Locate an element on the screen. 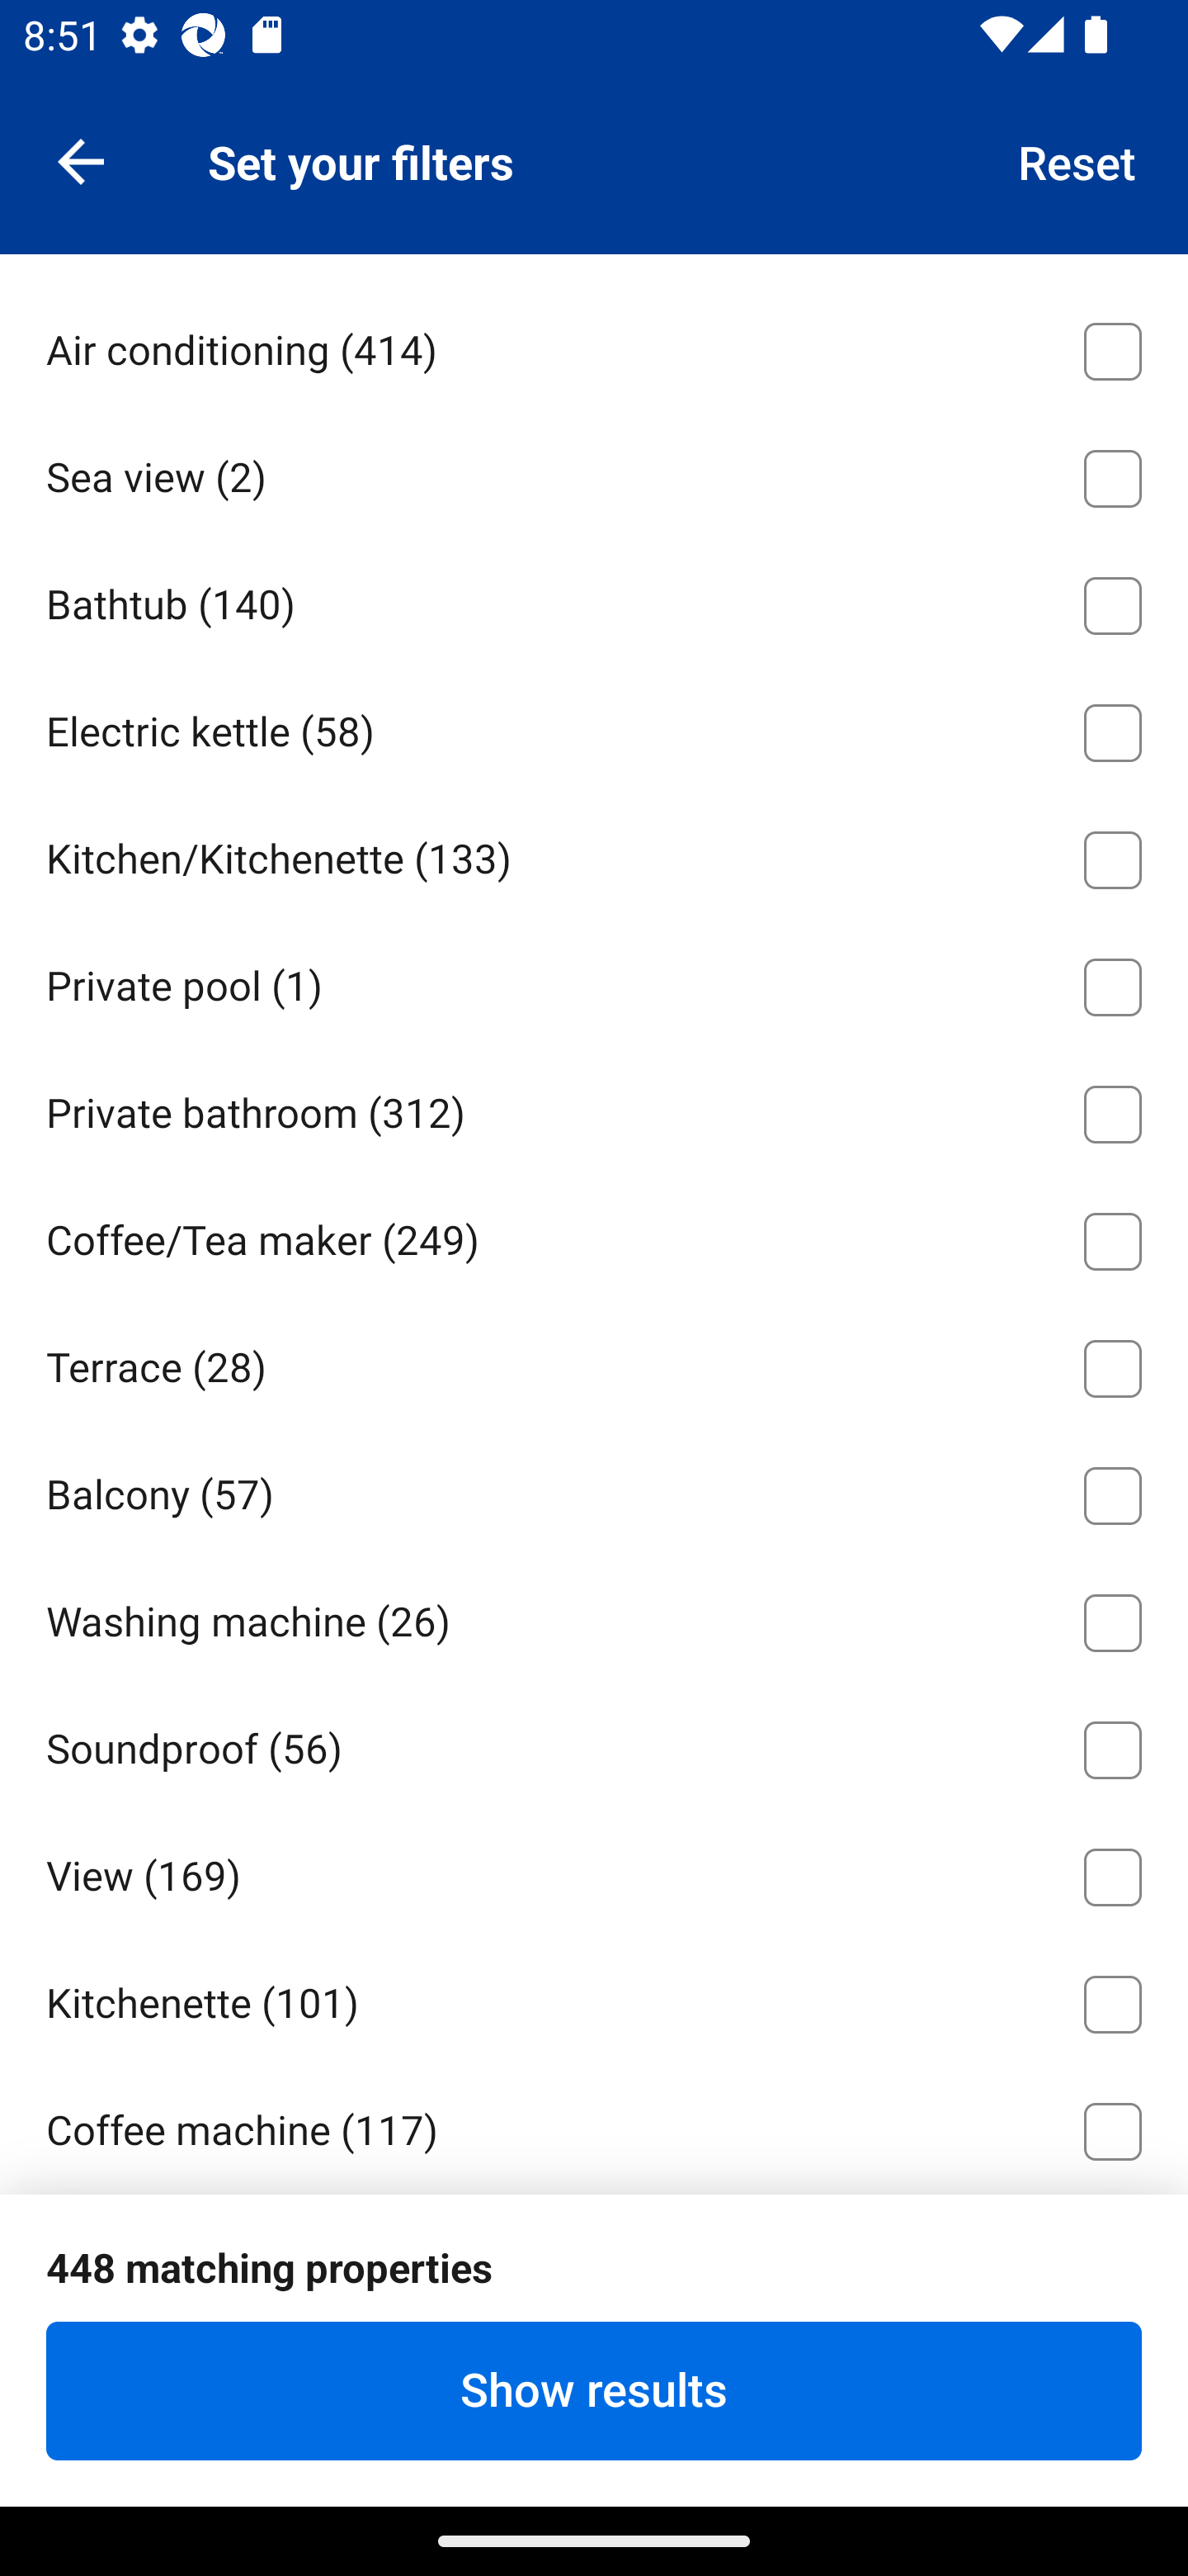 This screenshot has width=1188, height=2576. Air conditioning ⁦(414) is located at coordinates (594, 347).